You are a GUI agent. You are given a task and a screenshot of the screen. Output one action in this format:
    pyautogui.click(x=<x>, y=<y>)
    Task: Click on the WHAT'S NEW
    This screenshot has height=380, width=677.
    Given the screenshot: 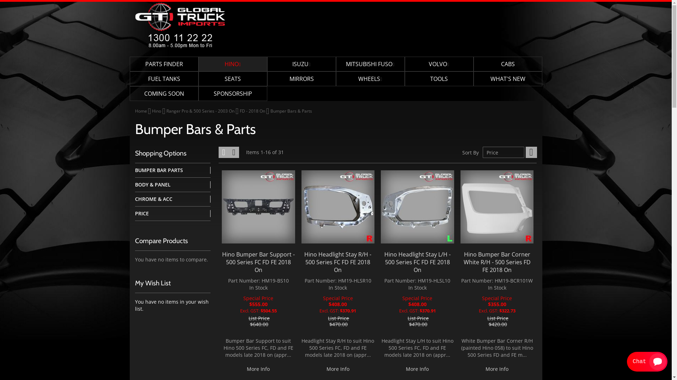 What is the action you would take?
    pyautogui.click(x=508, y=79)
    